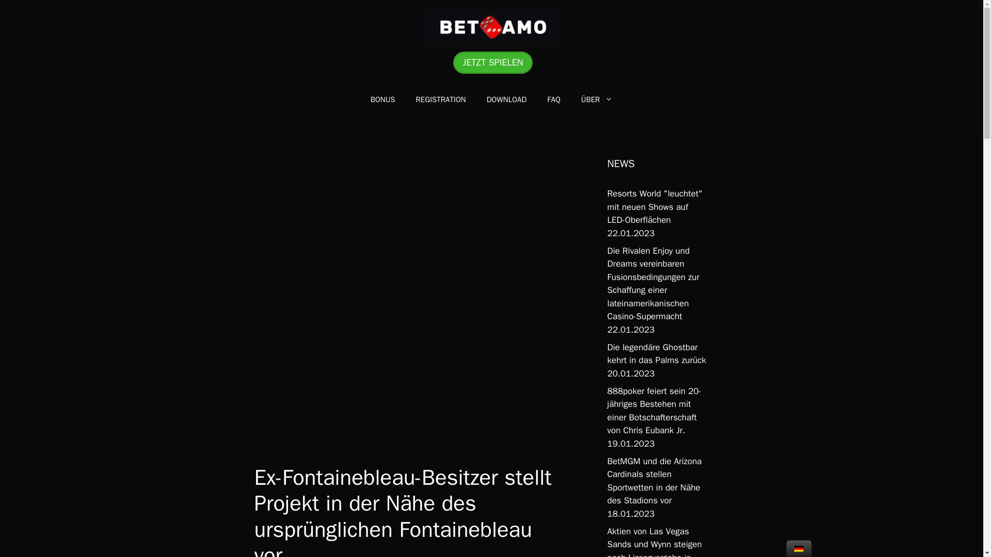  What do you see at coordinates (491, 26) in the screenshot?
I see `Betamo Kasino` at bounding box center [491, 26].